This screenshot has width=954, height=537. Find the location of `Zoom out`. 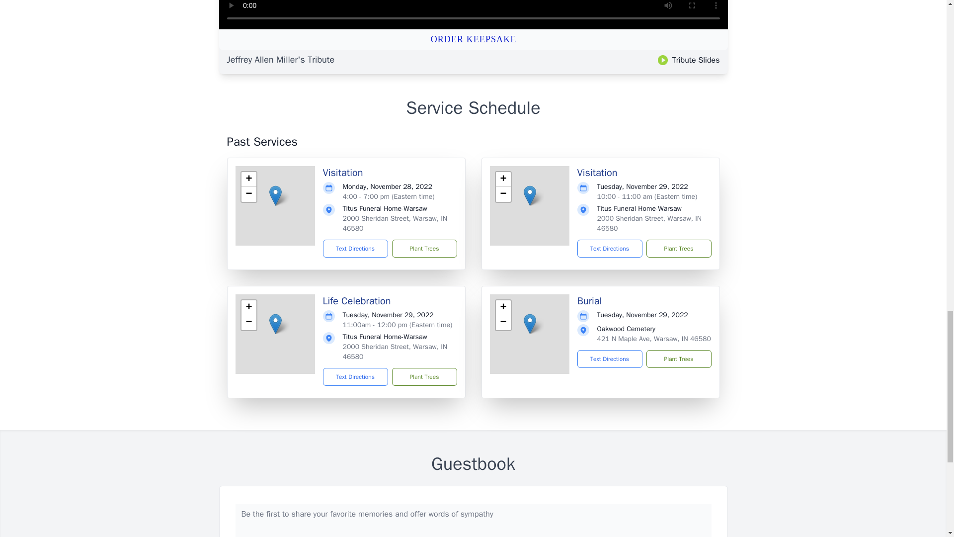

Zoom out is located at coordinates (503, 194).